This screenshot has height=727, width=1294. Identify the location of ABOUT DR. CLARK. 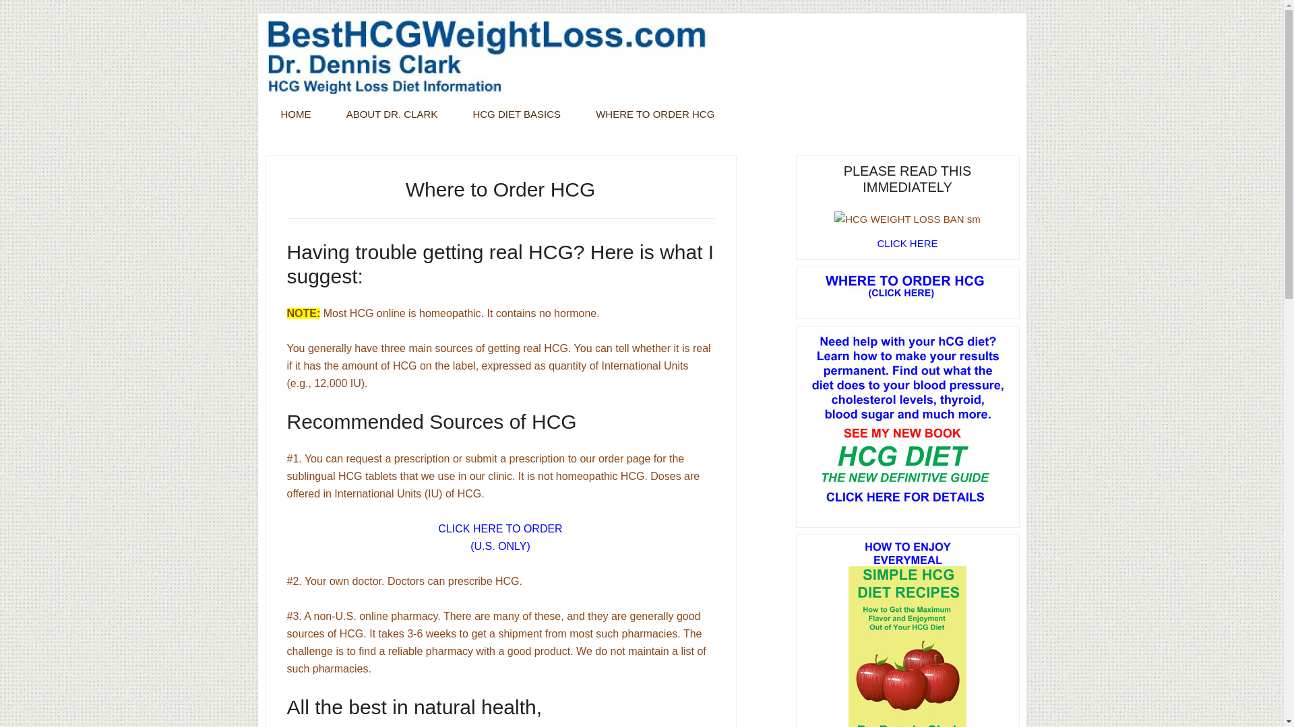
(392, 114).